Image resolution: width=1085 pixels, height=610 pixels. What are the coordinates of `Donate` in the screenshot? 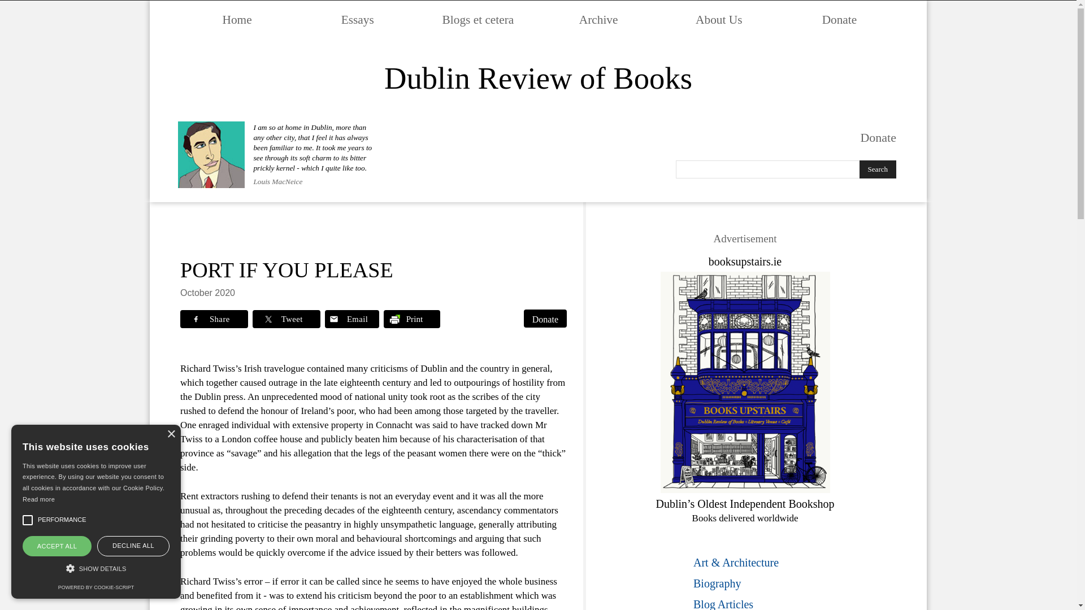 It's located at (840, 19).